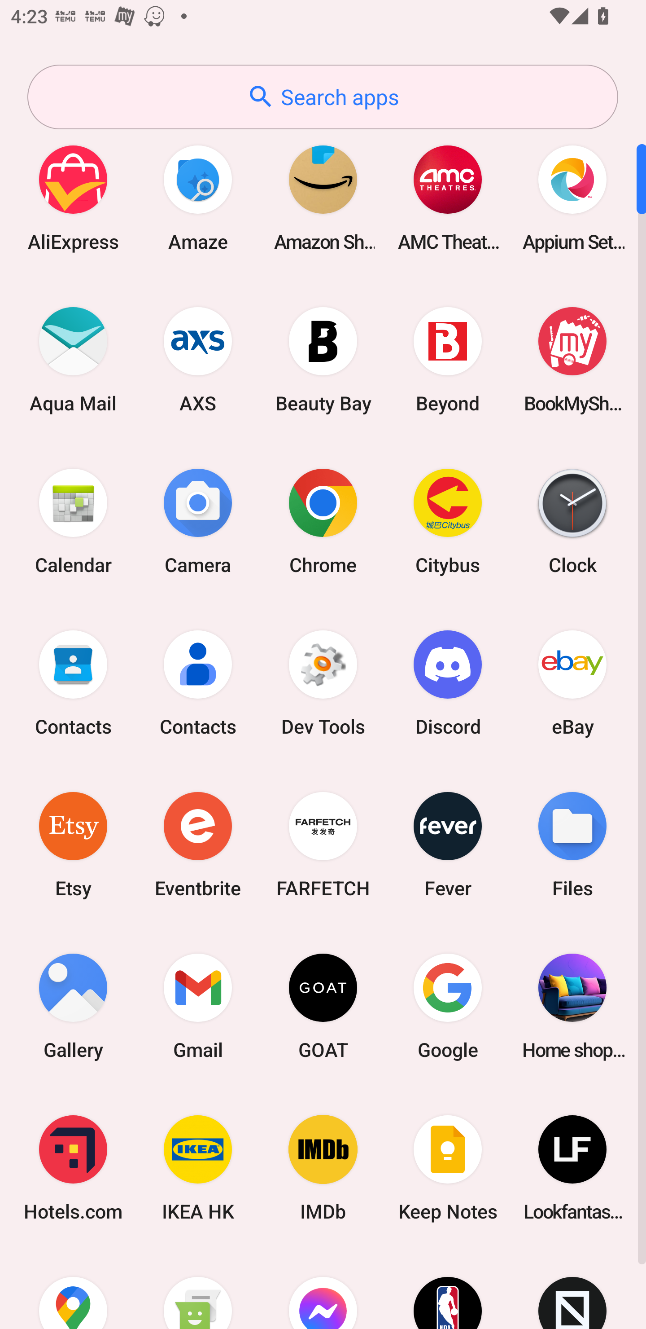  What do you see at coordinates (572, 521) in the screenshot?
I see `Clock` at bounding box center [572, 521].